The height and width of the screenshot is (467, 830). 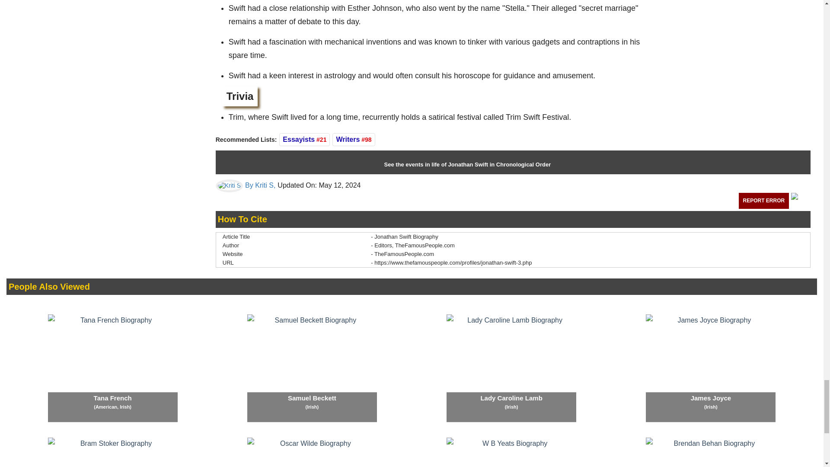 What do you see at coordinates (112, 452) in the screenshot?
I see `Bram Stoker` at bounding box center [112, 452].